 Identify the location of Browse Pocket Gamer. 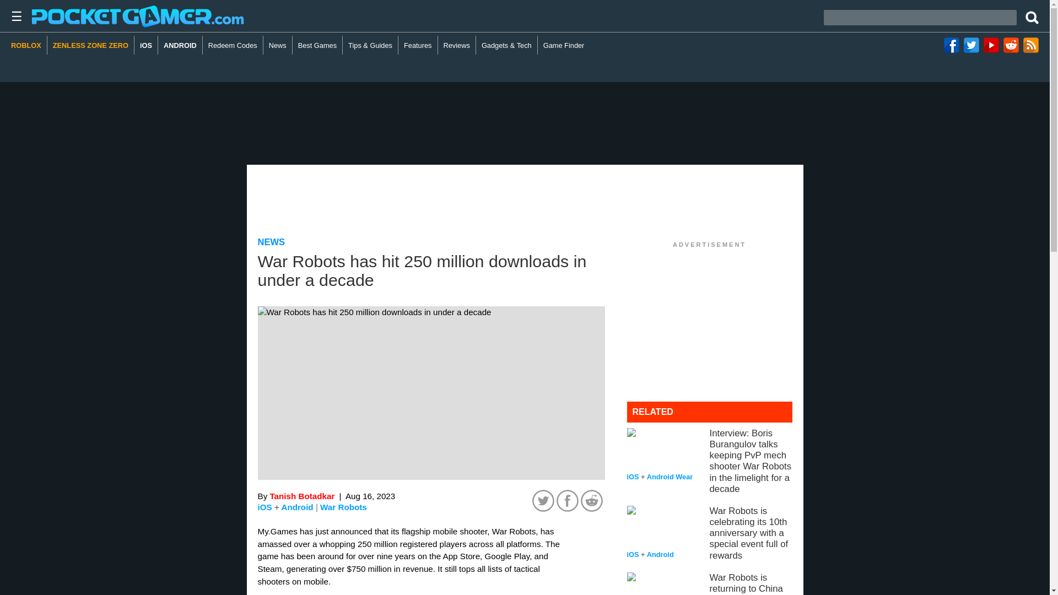
(13, 16).